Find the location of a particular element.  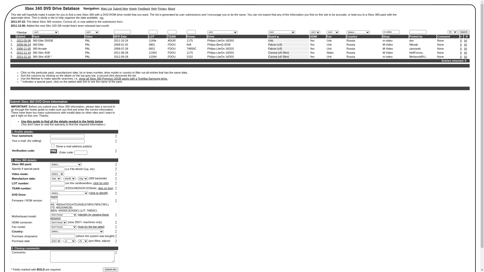

Russia is located at coordinates (351, 41).